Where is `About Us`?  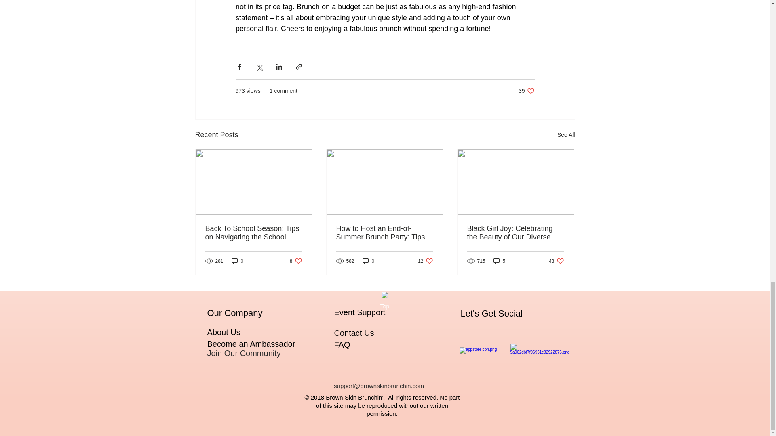 About Us is located at coordinates (369, 261).